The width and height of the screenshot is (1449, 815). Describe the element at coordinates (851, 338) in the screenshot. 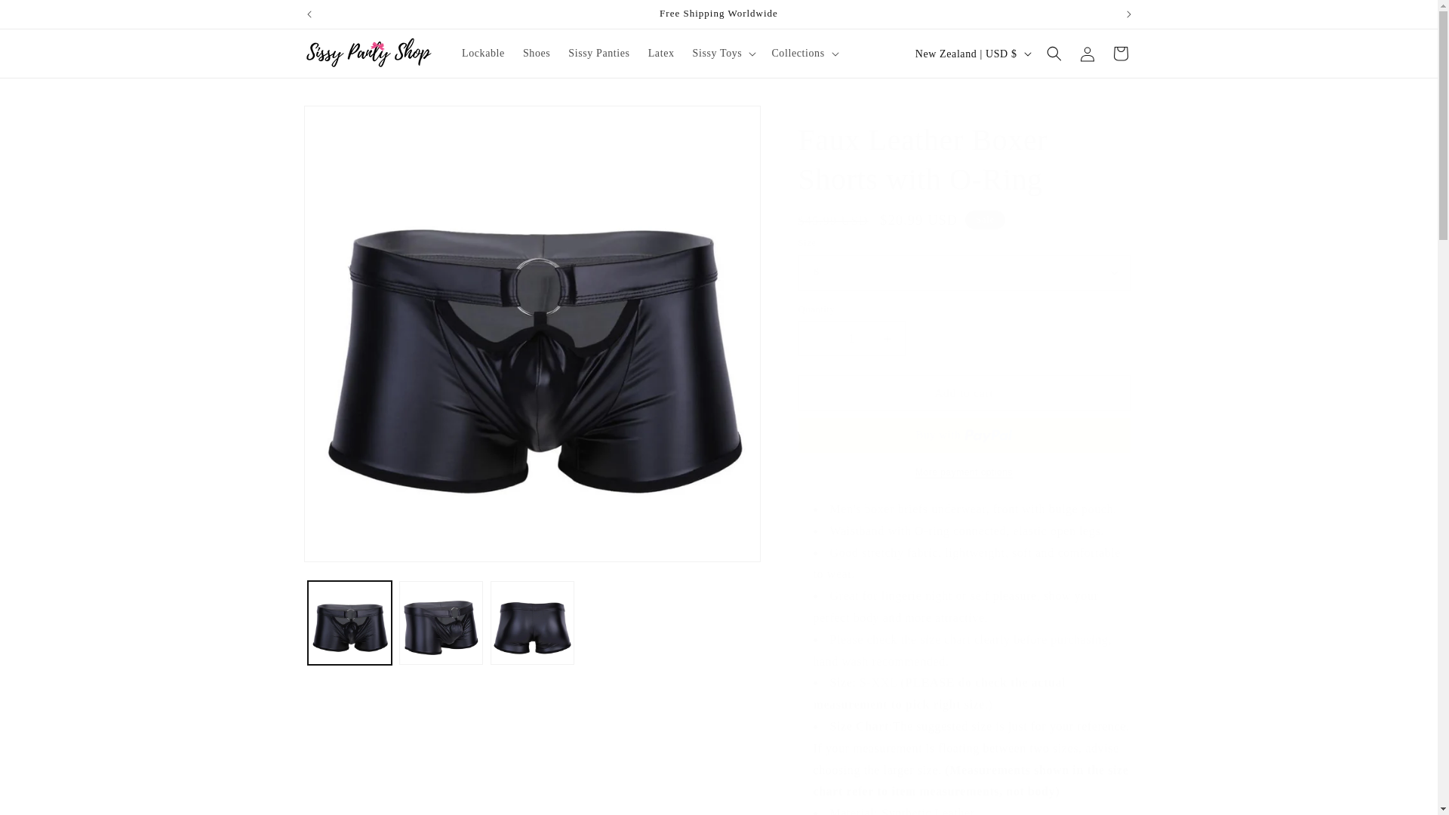

I see `1` at that location.